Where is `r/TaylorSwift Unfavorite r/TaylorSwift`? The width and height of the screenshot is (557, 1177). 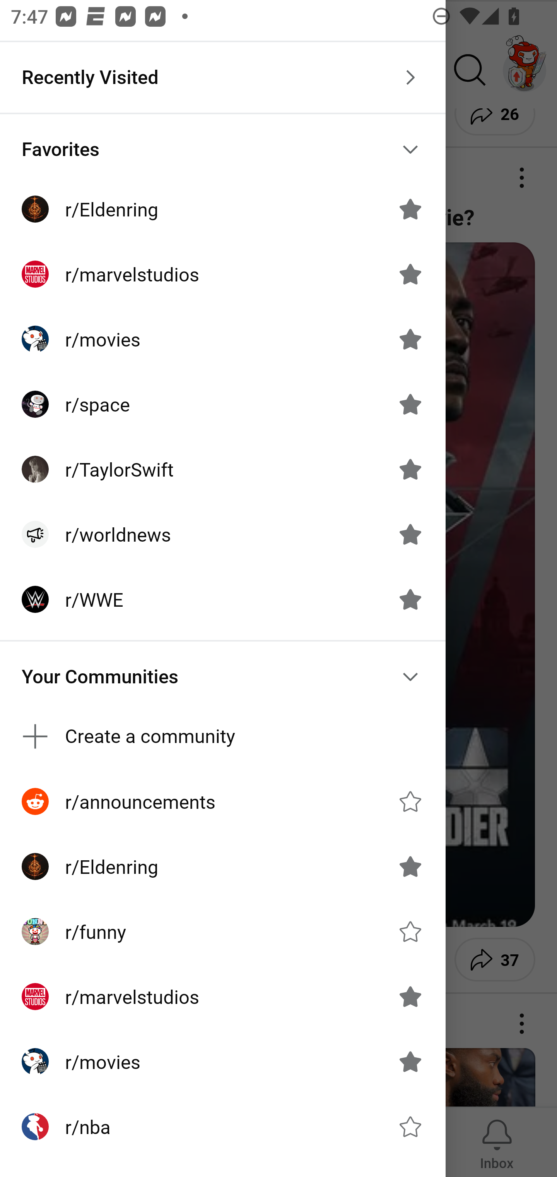
r/TaylorSwift Unfavorite r/TaylorSwift is located at coordinates (223, 469).